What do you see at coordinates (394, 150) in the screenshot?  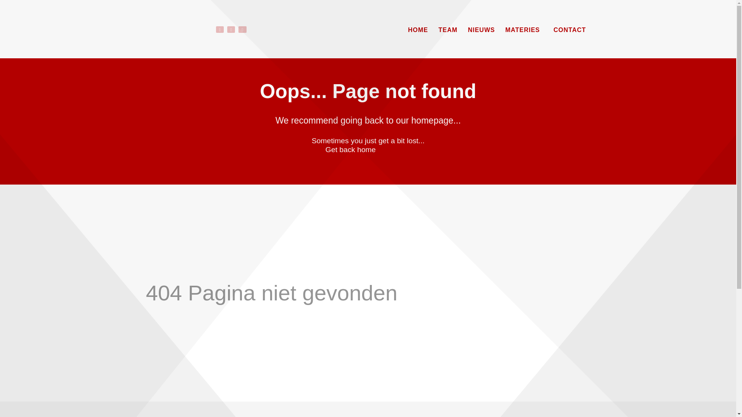 I see `Click here` at bounding box center [394, 150].